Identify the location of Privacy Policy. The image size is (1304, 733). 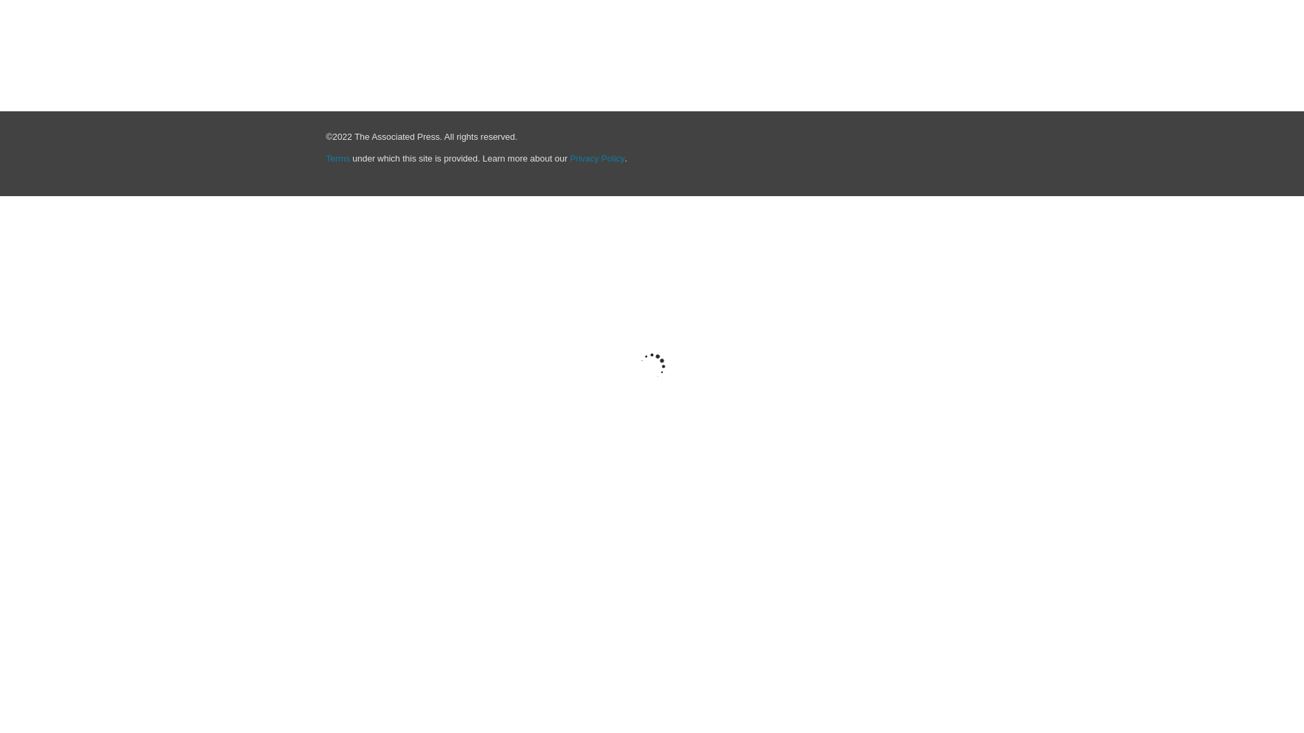
(597, 157).